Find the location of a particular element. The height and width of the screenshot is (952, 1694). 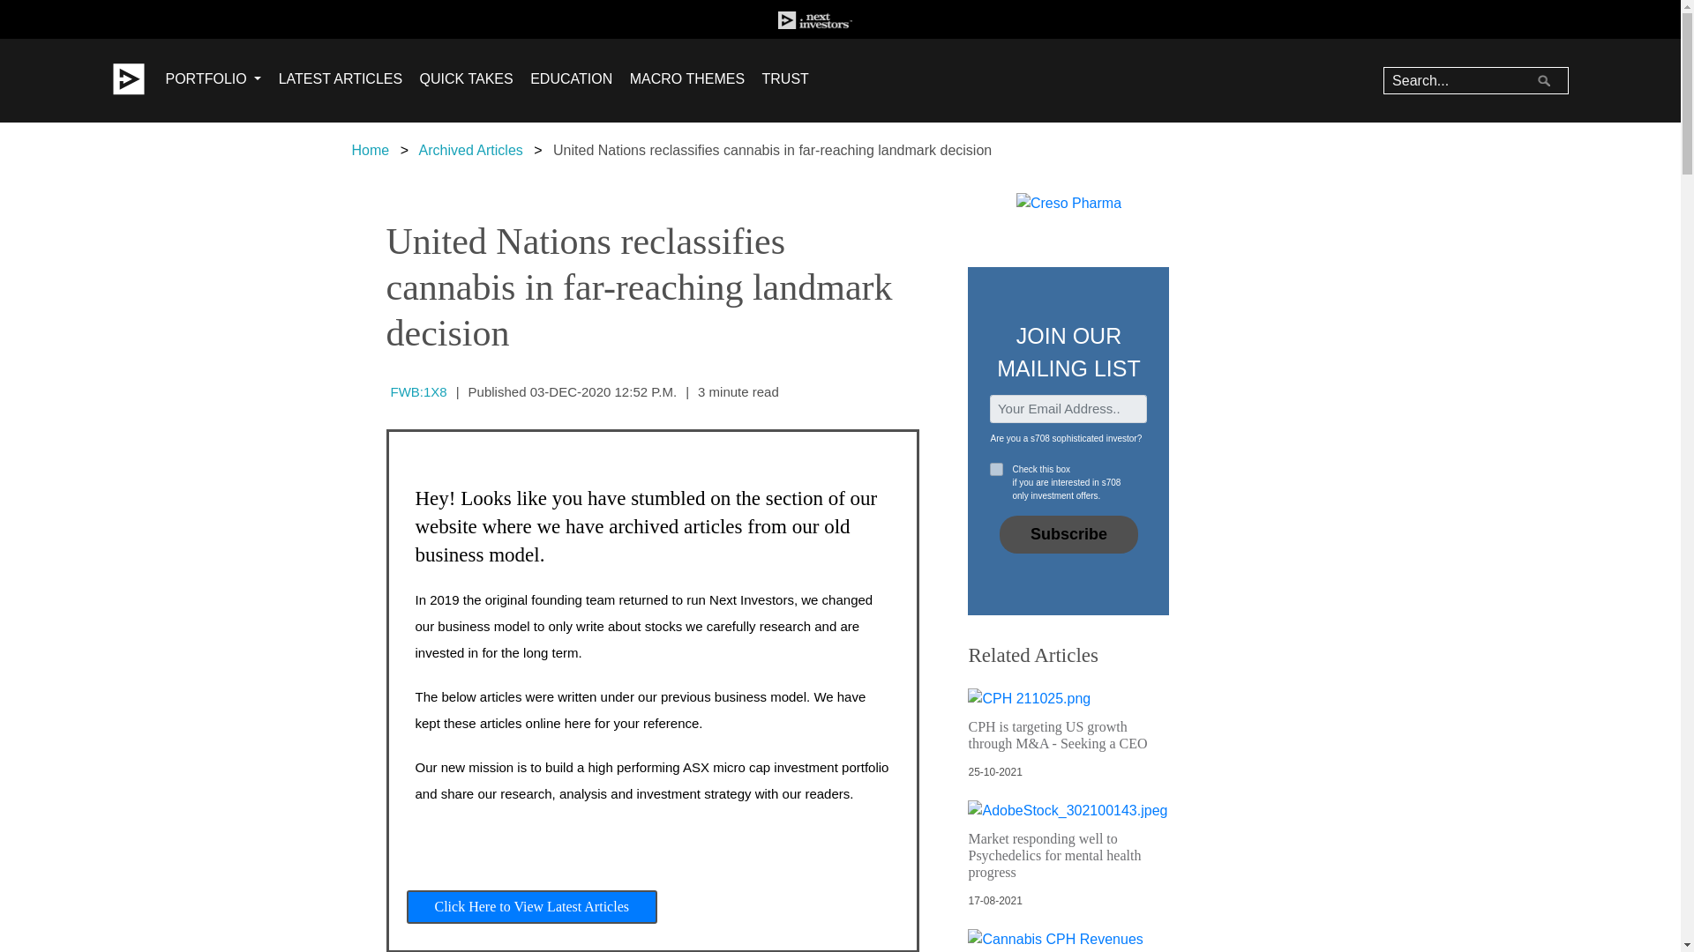

Click Here to View Latest Articles is located at coordinates (531, 906).